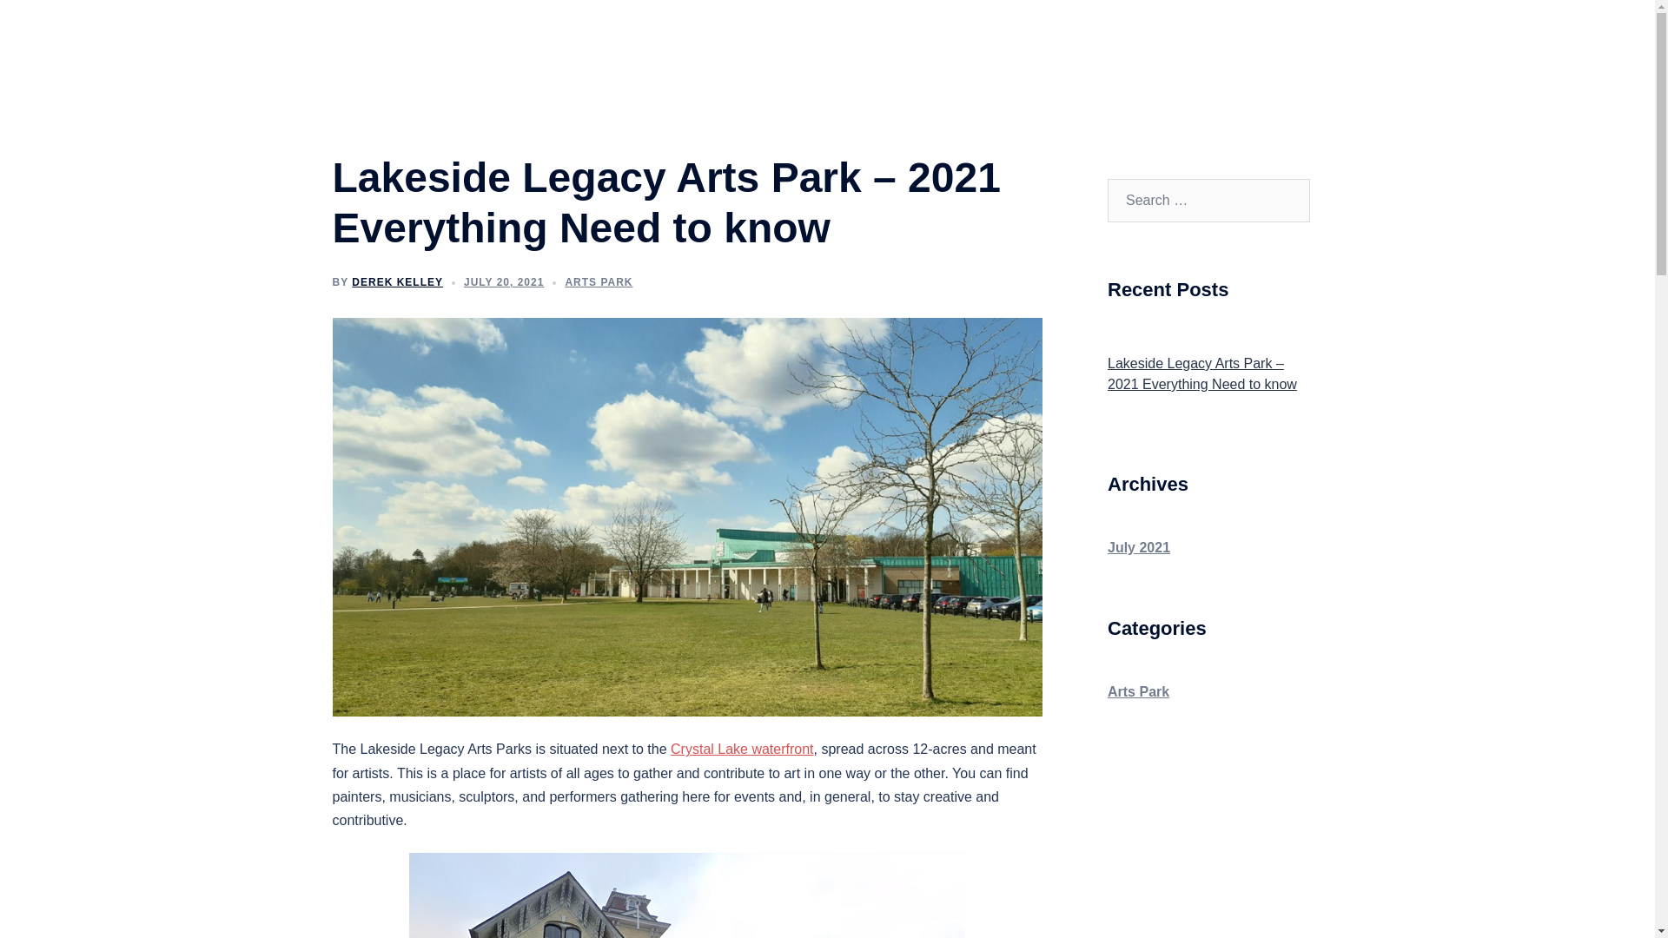 The width and height of the screenshot is (1668, 938). Describe the element at coordinates (503, 281) in the screenshot. I see `JULY 20, 2021` at that location.